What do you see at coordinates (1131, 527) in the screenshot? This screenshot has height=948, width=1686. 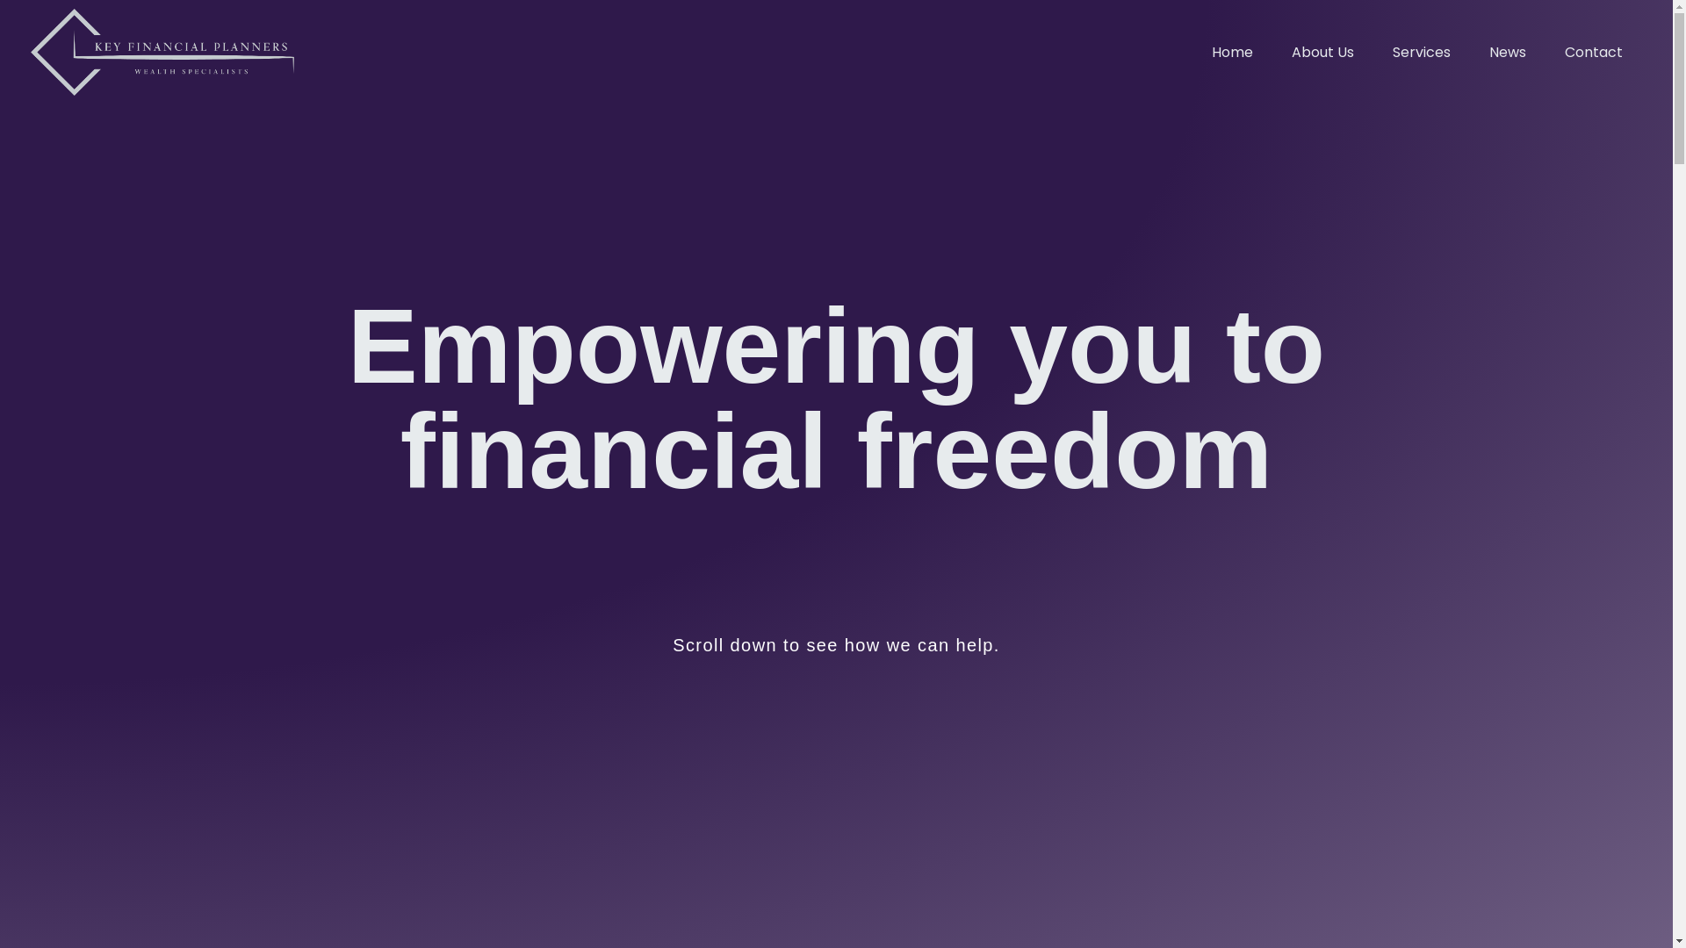 I see `Adviser Profile - Amanda` at bounding box center [1131, 527].